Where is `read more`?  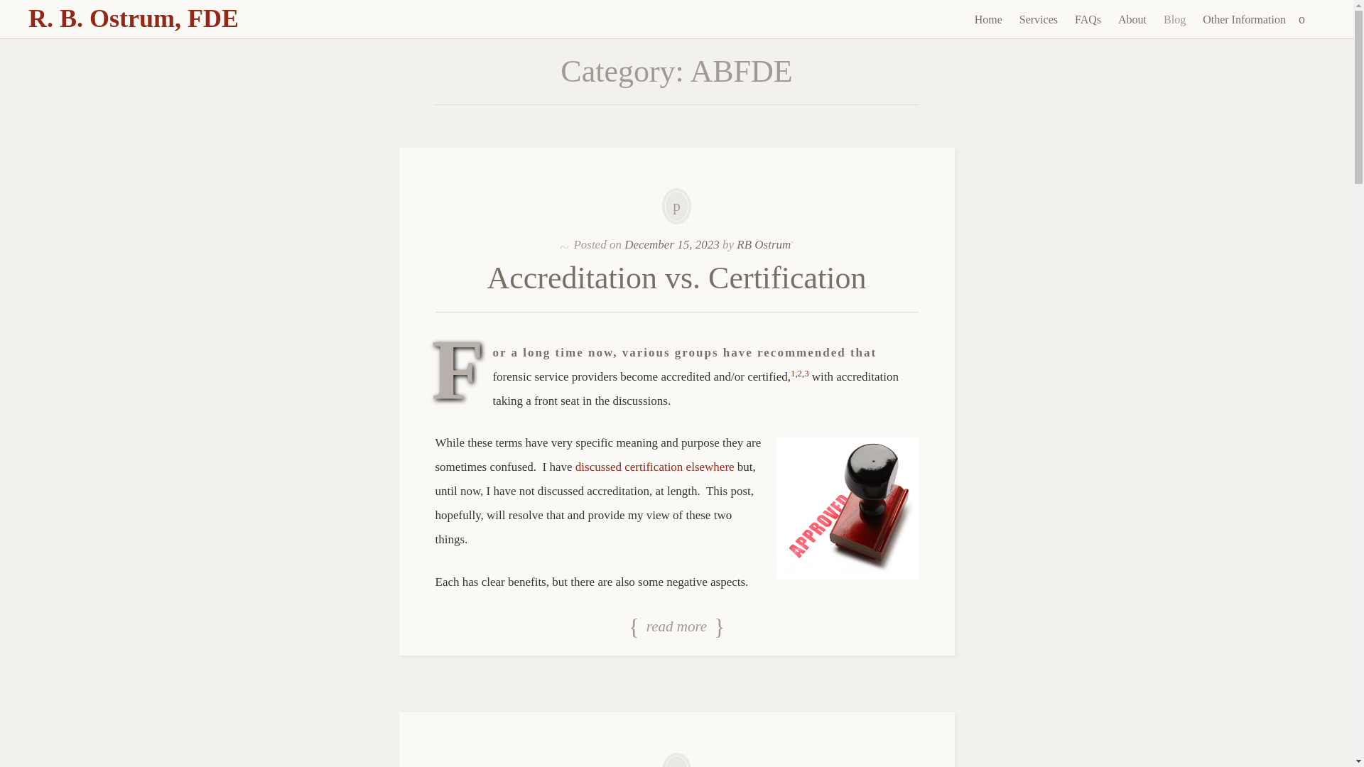 read more is located at coordinates (676, 628).